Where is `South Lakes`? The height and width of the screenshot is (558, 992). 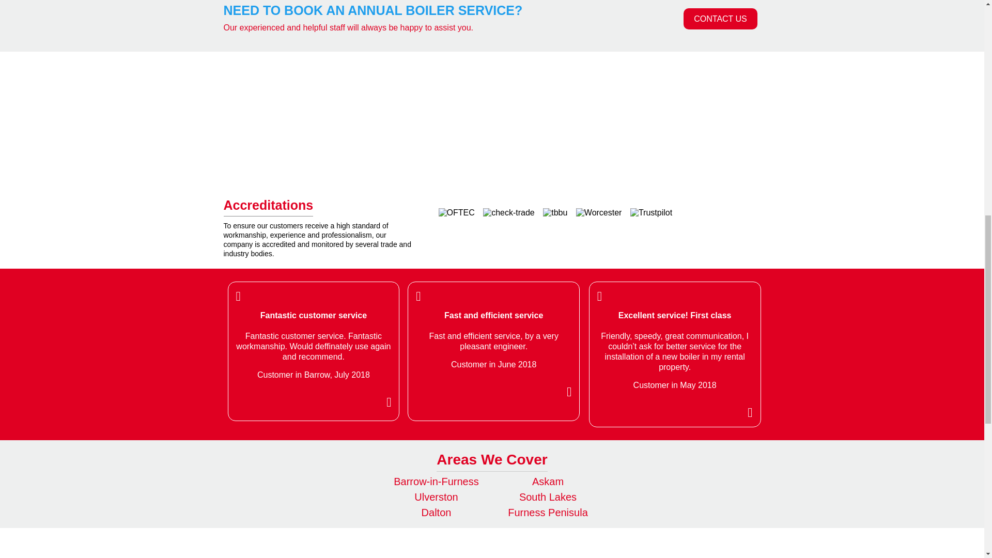
South Lakes is located at coordinates (548, 497).